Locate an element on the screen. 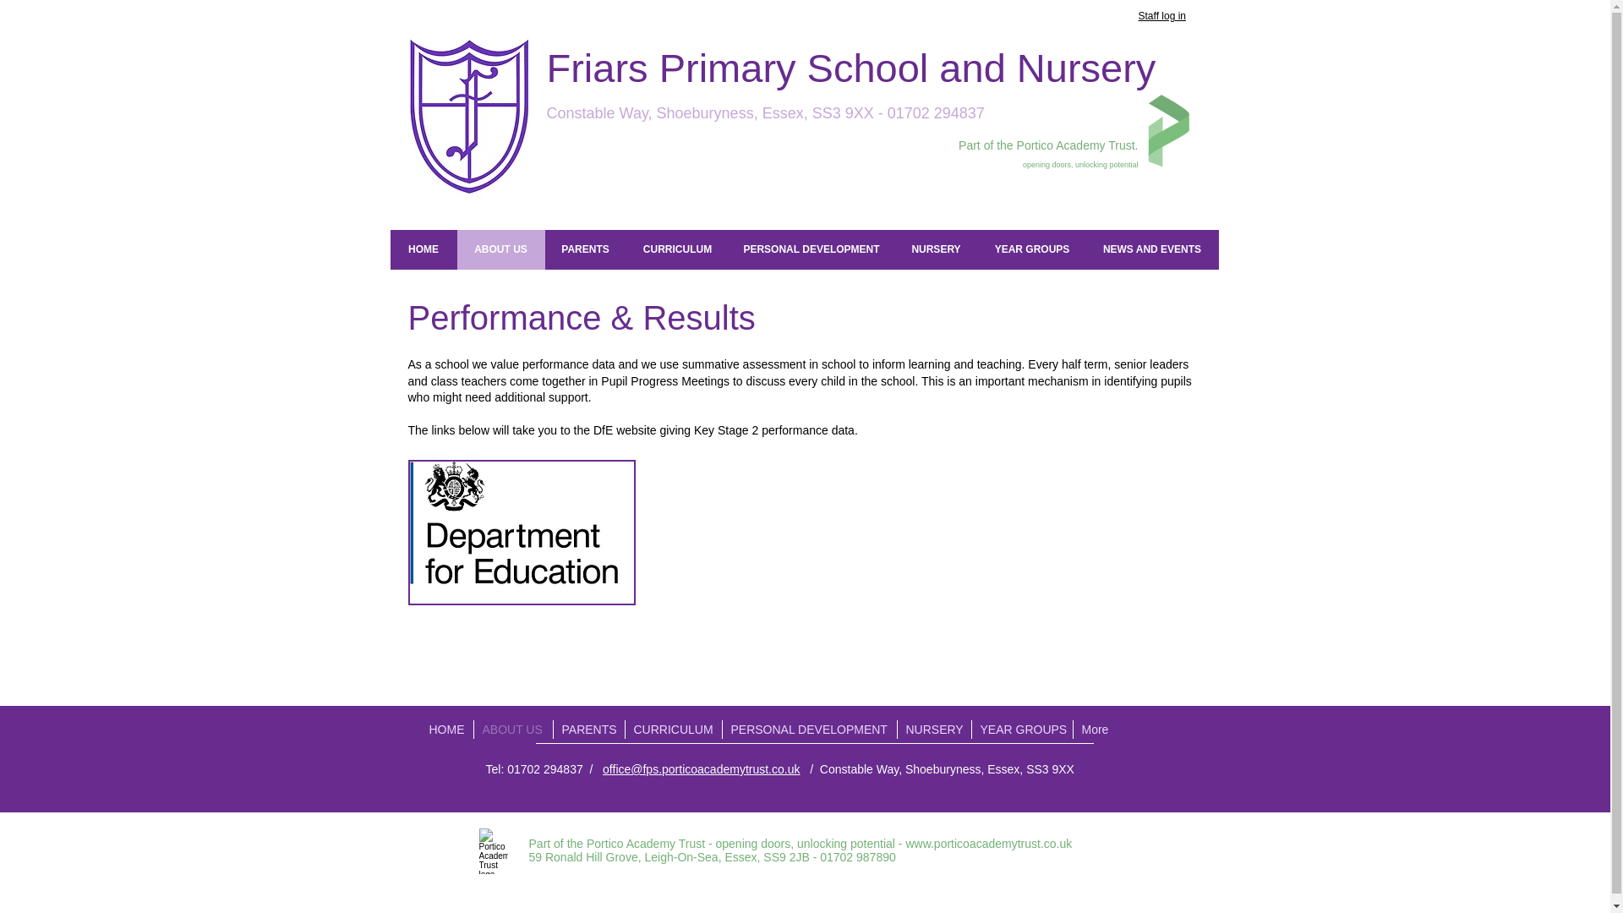 This screenshot has height=913, width=1623. ABOUT US is located at coordinates (500, 249).